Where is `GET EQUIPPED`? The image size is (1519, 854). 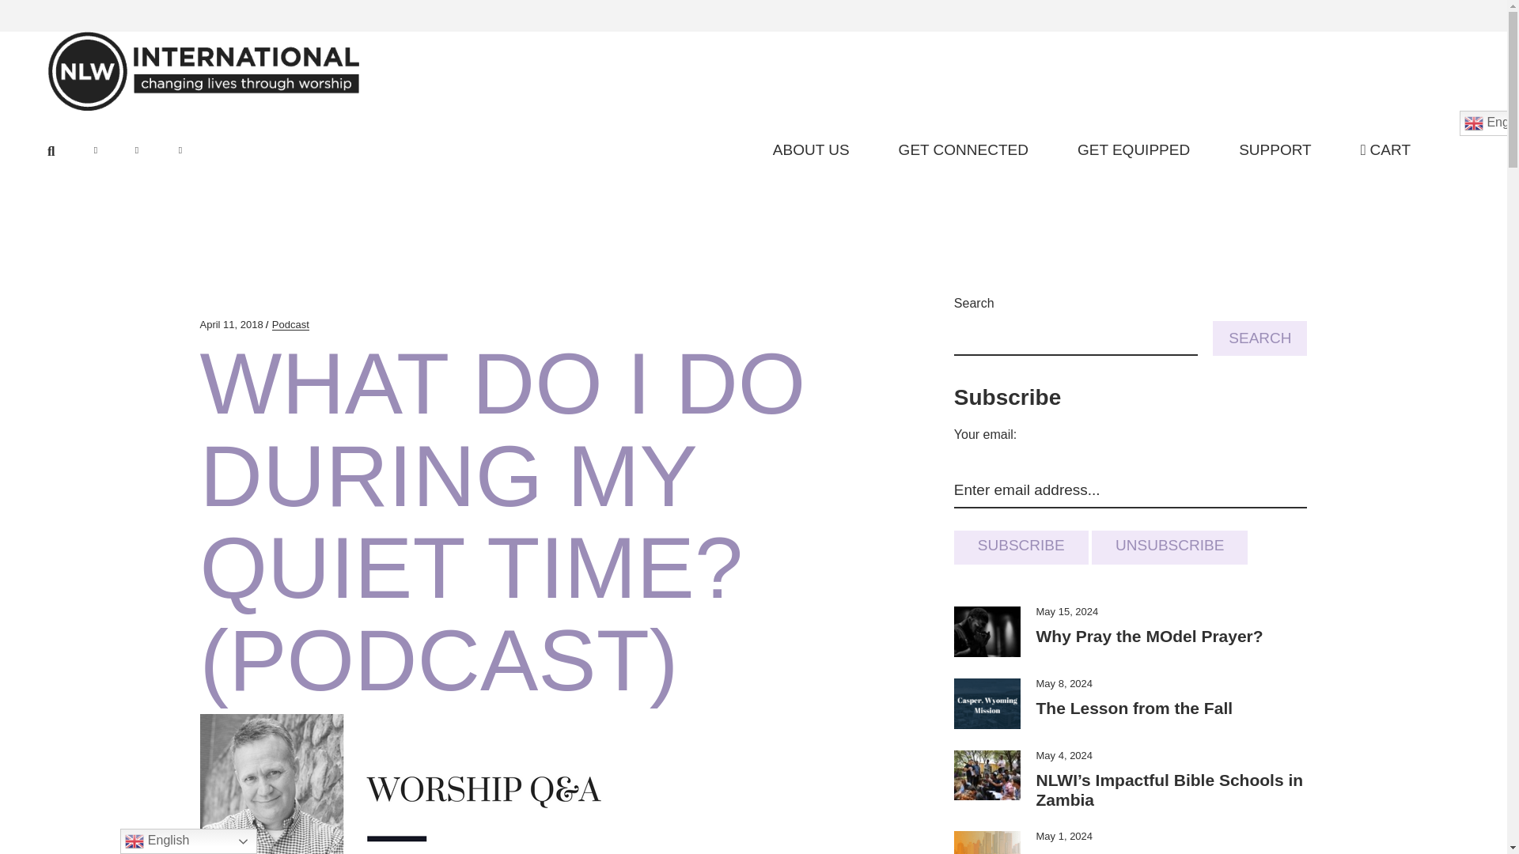 GET EQUIPPED is located at coordinates (1133, 150).